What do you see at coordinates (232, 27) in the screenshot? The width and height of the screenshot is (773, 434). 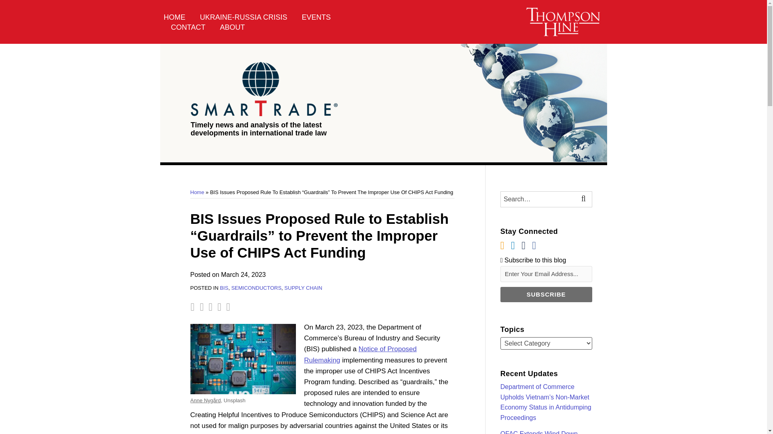 I see `ABOUT` at bounding box center [232, 27].